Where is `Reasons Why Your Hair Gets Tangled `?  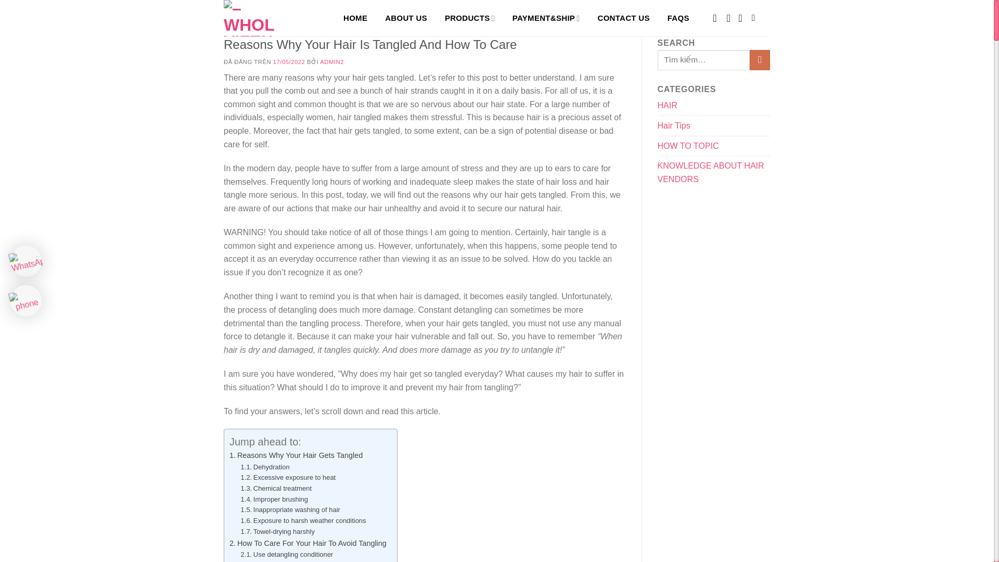 Reasons Why Your Hair Gets Tangled  is located at coordinates (297, 455).